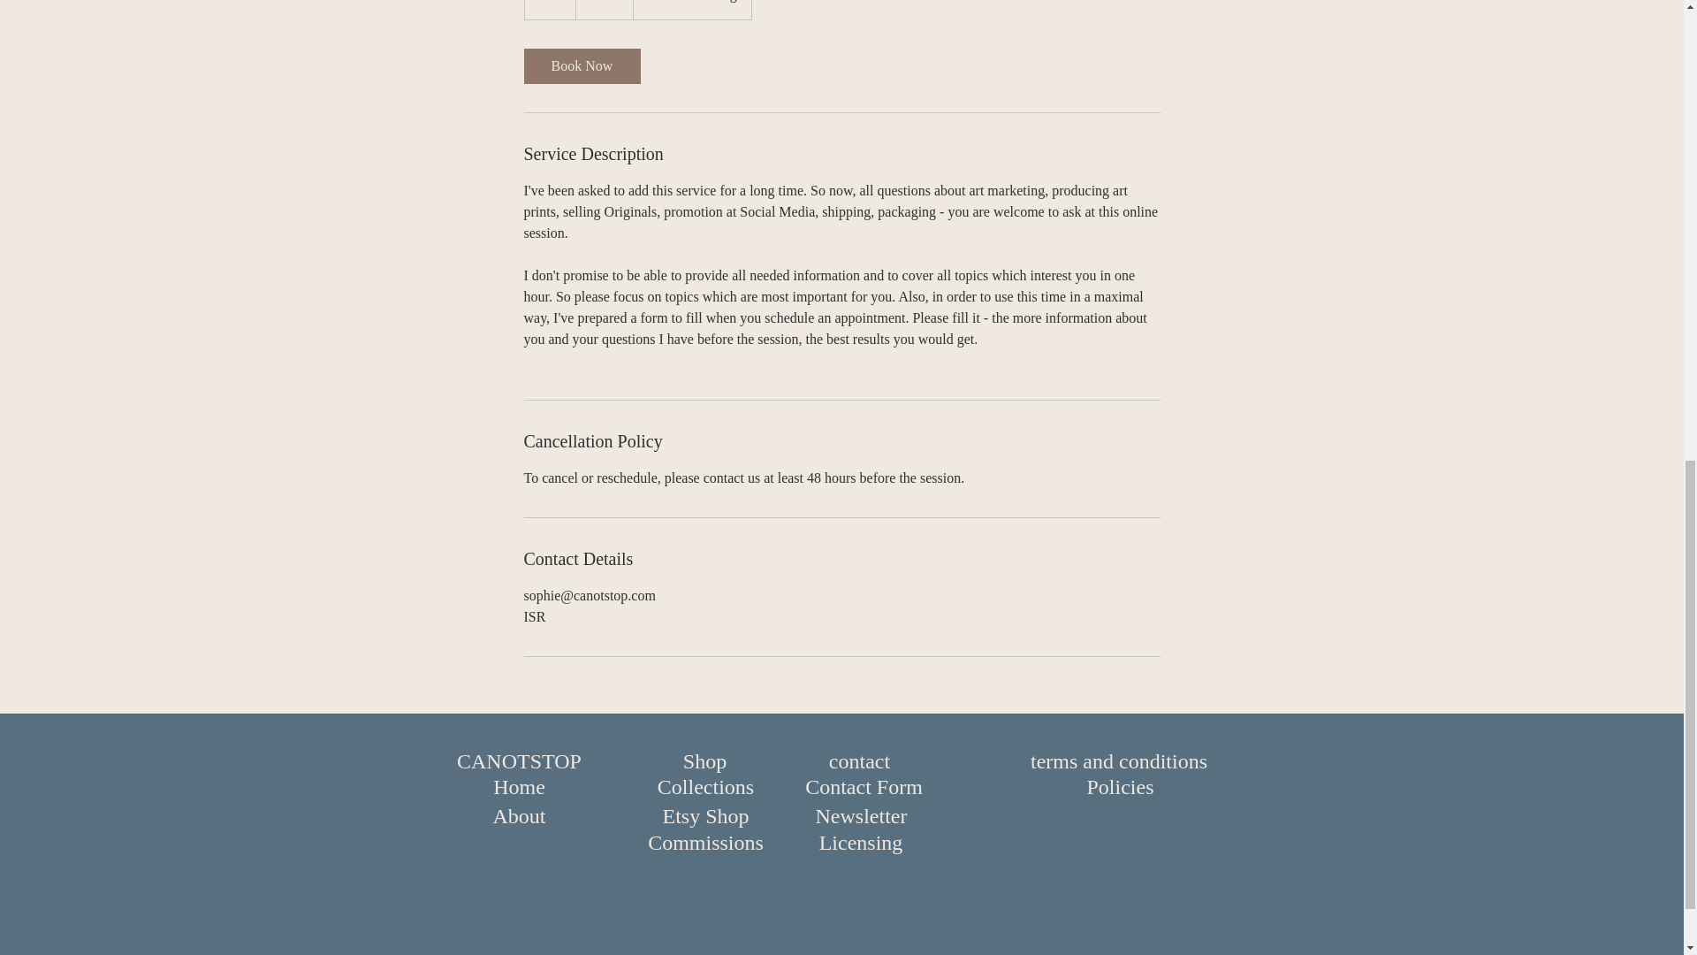  I want to click on Home, so click(519, 787).